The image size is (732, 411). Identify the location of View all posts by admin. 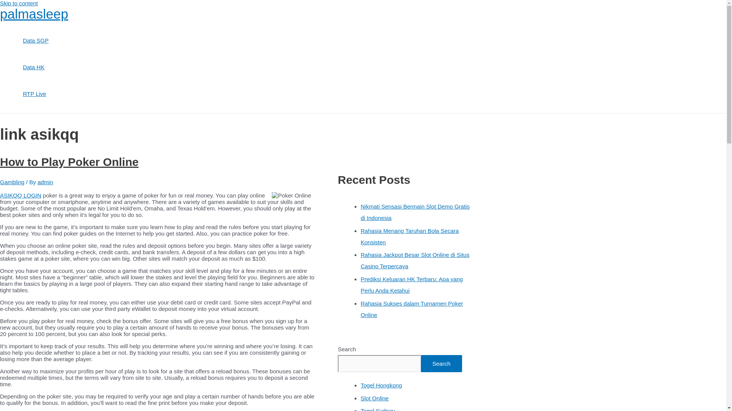
(45, 182).